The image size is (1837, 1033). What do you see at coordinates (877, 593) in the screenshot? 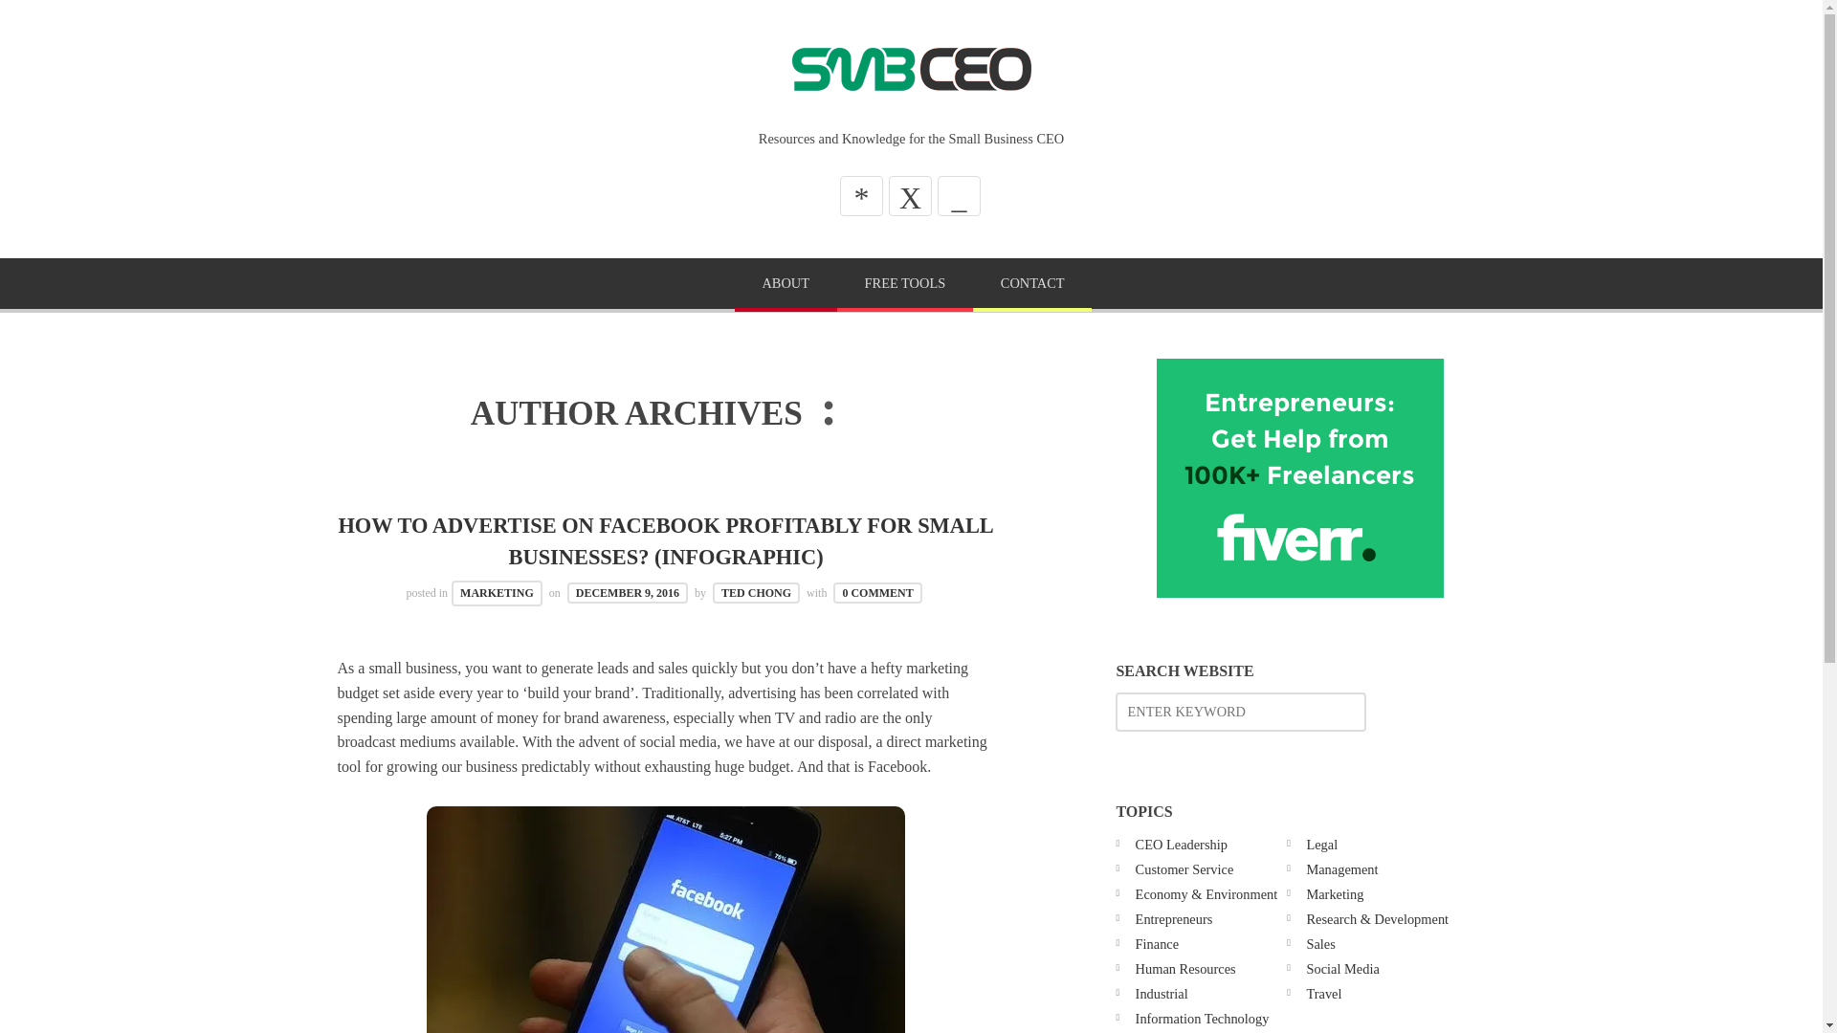
I see `0 COMMENT` at bounding box center [877, 593].